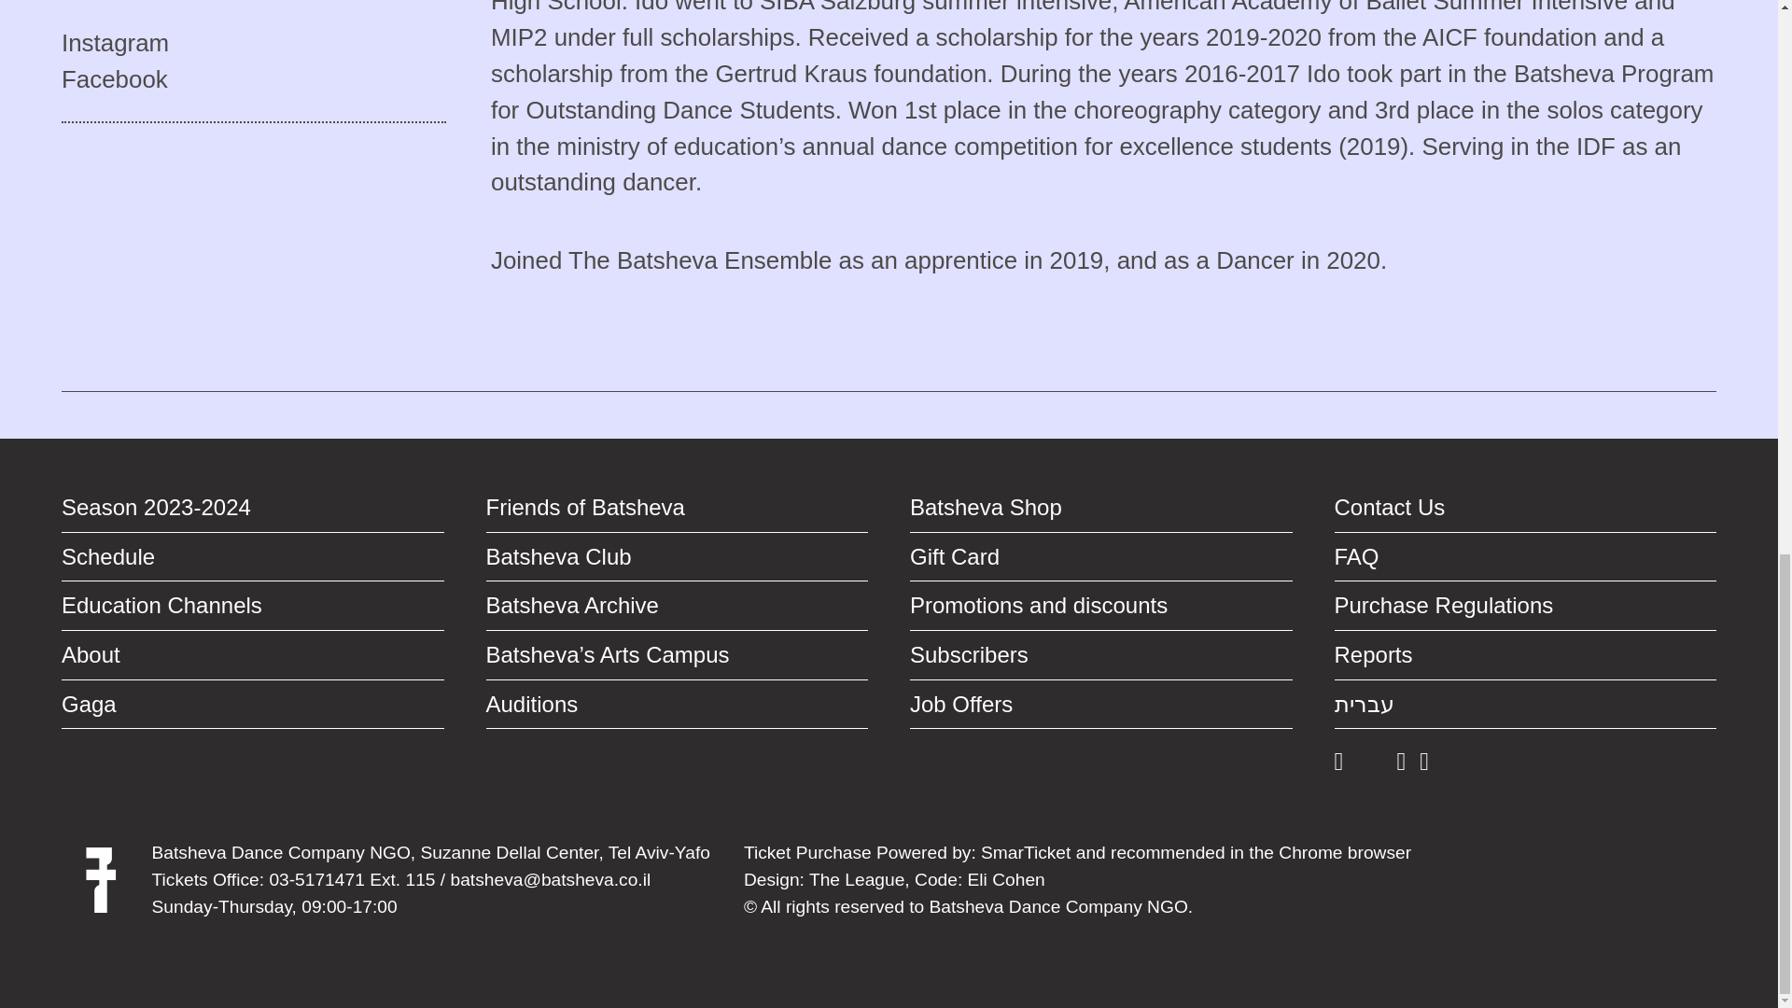 The width and height of the screenshot is (1792, 1008). Describe the element at coordinates (1101, 607) in the screenshot. I see `Promotions and discounts` at that location.